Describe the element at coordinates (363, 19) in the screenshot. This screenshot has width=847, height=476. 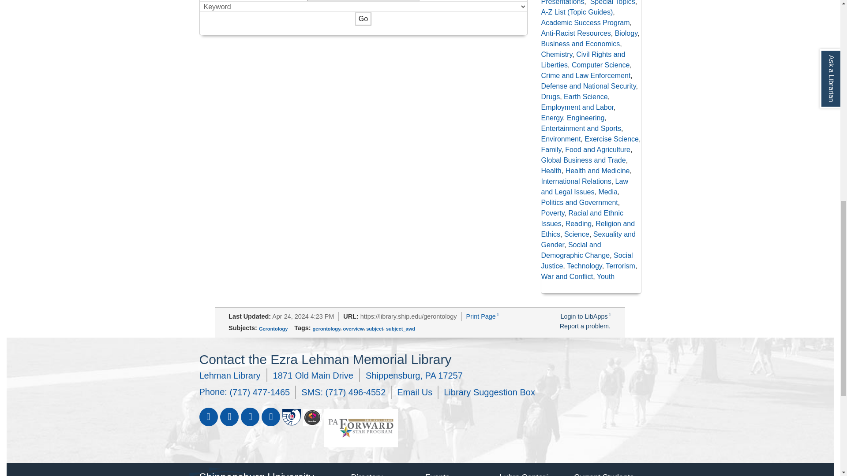
I see `Go` at that location.